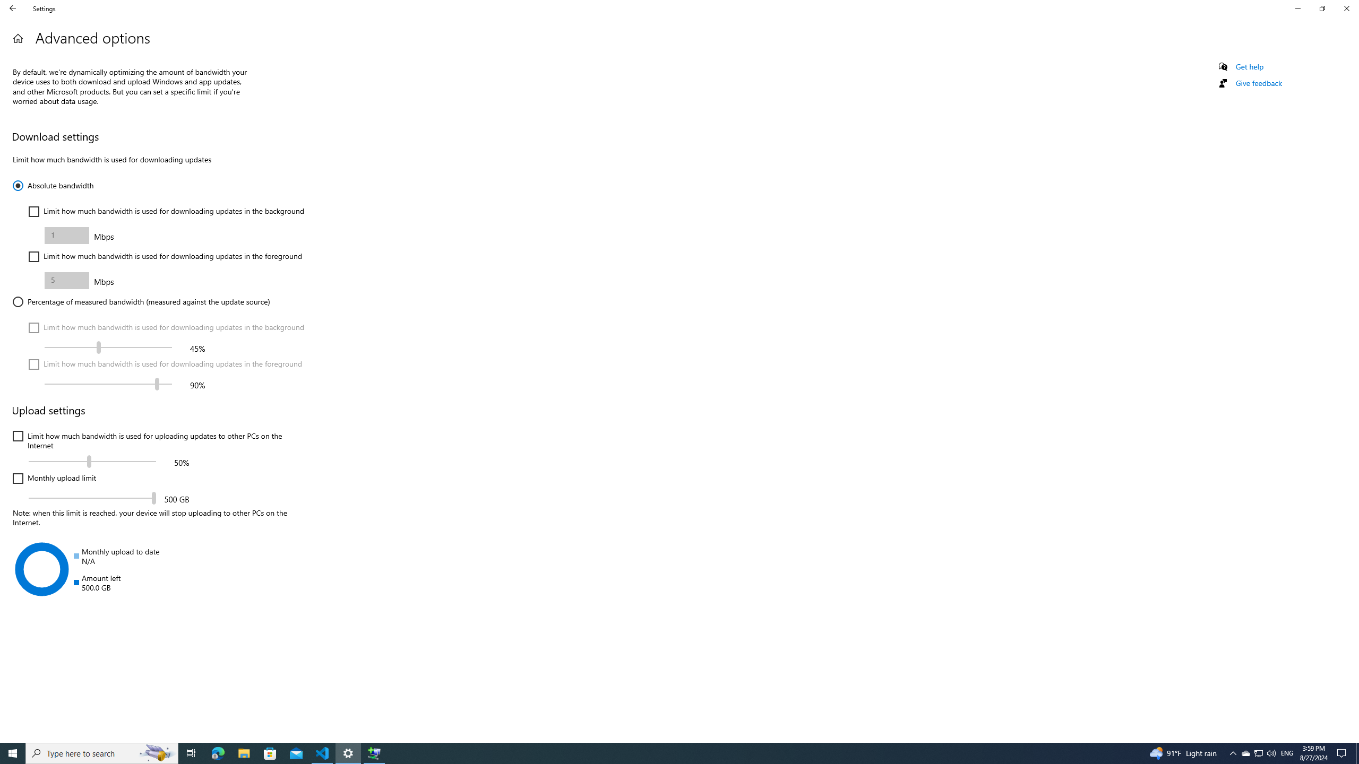  I want to click on Absolute foreground bandwidth, so click(67, 280).